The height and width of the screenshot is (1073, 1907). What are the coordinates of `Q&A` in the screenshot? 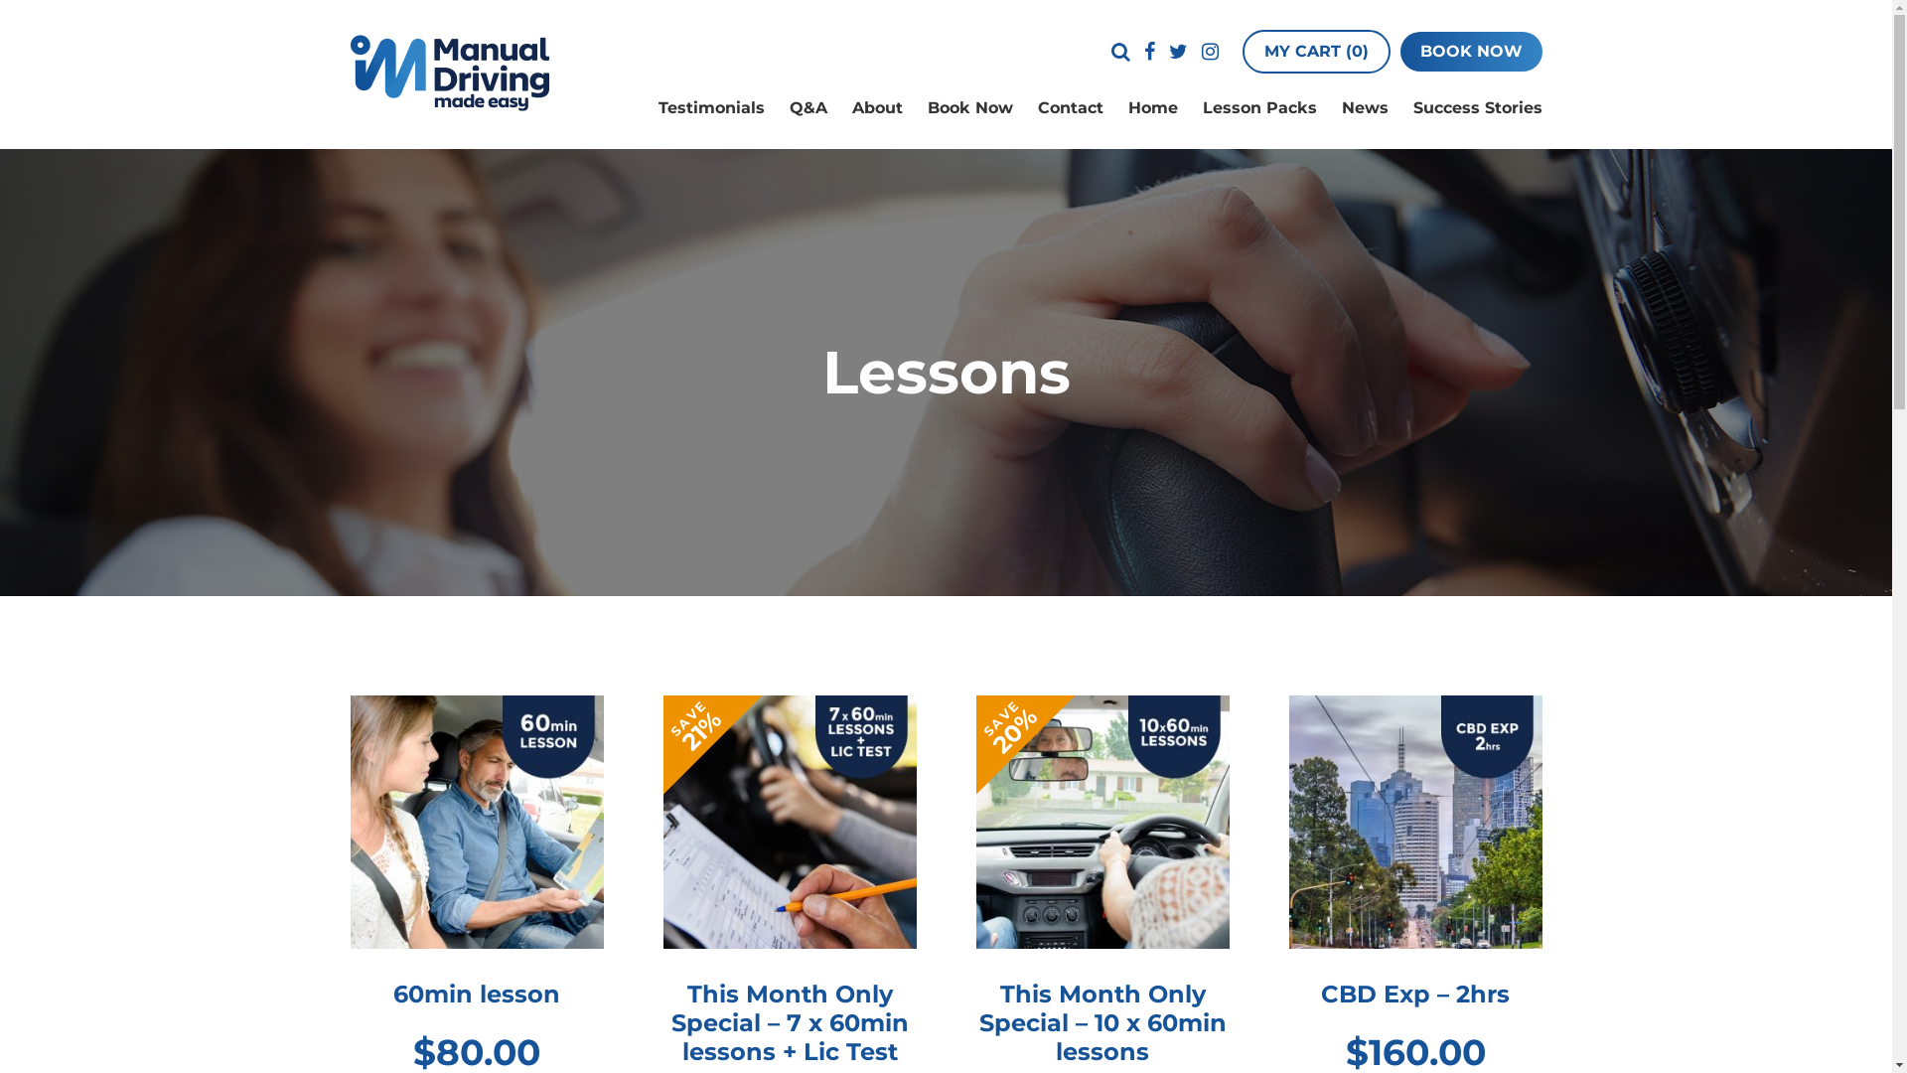 It's located at (807, 107).